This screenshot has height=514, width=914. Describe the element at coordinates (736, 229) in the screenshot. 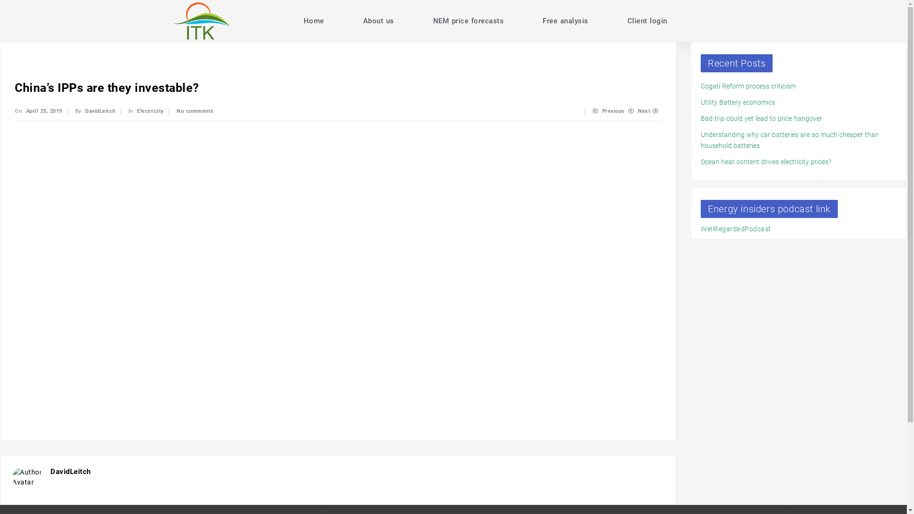

I see `WellRegardedPodcast` at that location.